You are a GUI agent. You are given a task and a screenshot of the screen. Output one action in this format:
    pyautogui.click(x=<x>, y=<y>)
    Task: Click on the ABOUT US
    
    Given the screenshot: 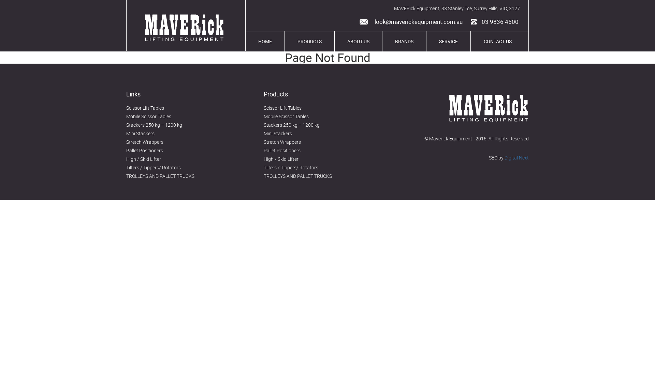 What is the action you would take?
    pyautogui.click(x=358, y=42)
    